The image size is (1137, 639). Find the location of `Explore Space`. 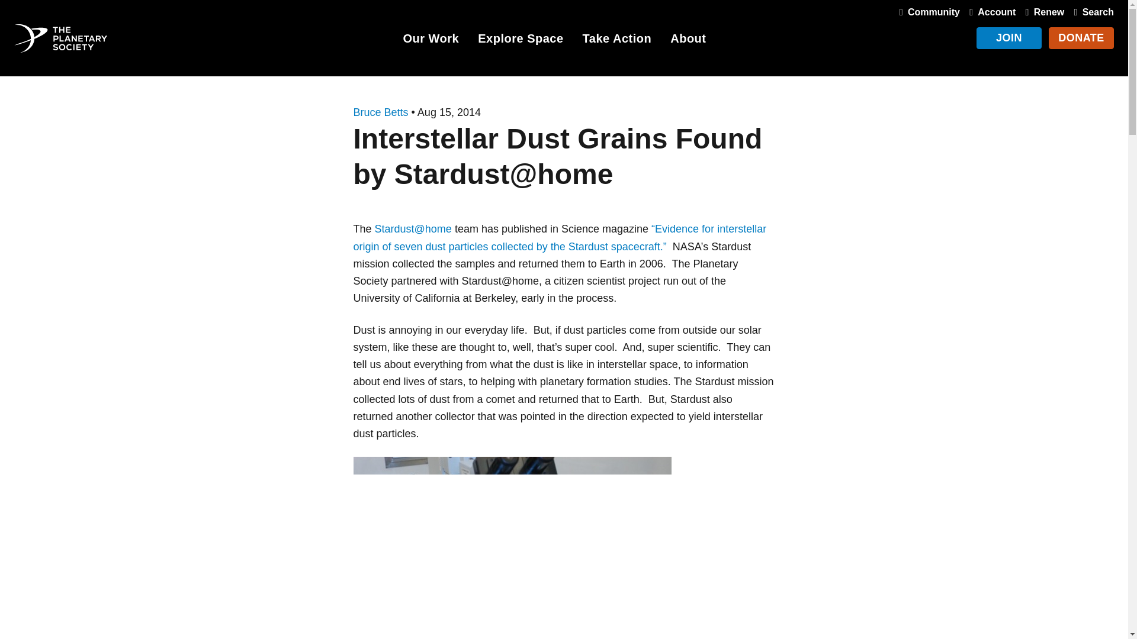

Explore Space is located at coordinates (520, 40).